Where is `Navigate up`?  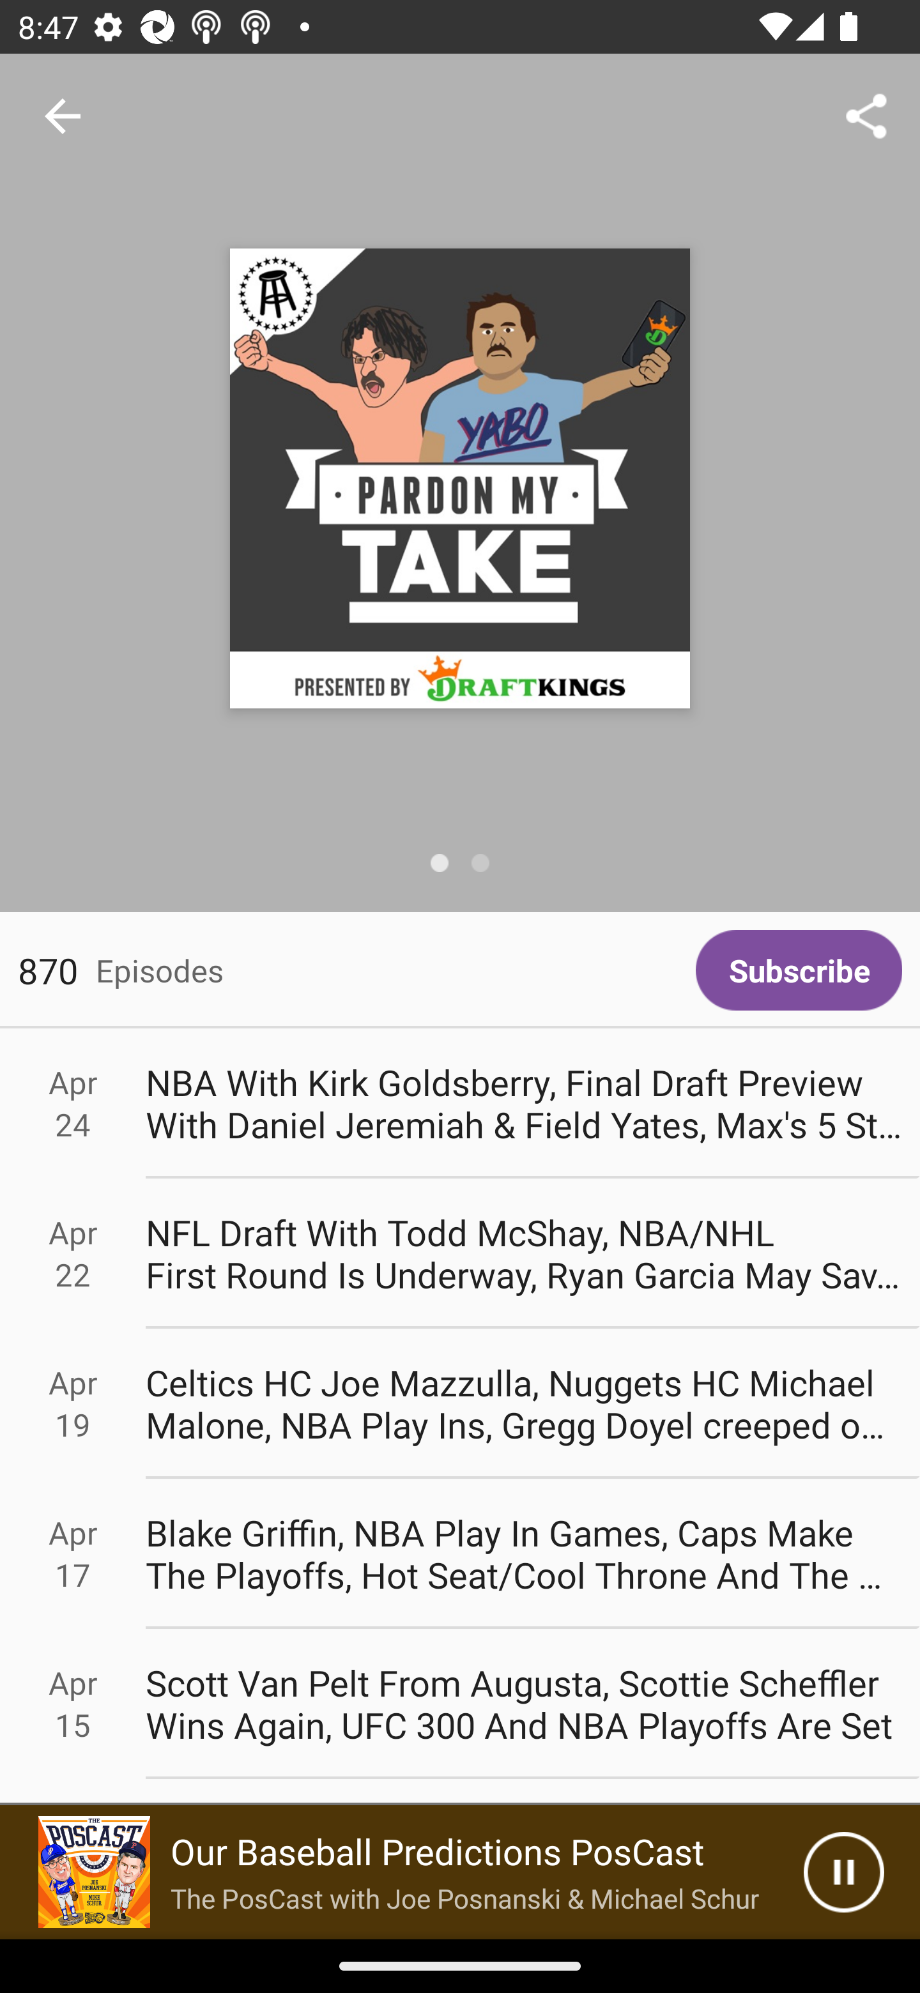
Navigate up is located at coordinates (63, 116).